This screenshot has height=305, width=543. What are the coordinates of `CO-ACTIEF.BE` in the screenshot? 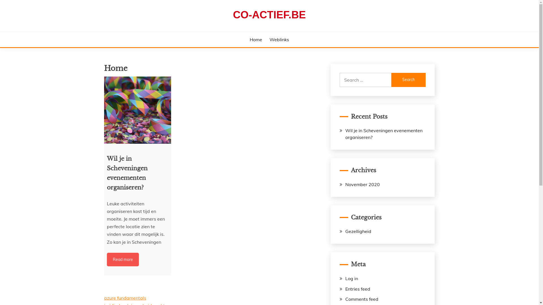 It's located at (270, 15).